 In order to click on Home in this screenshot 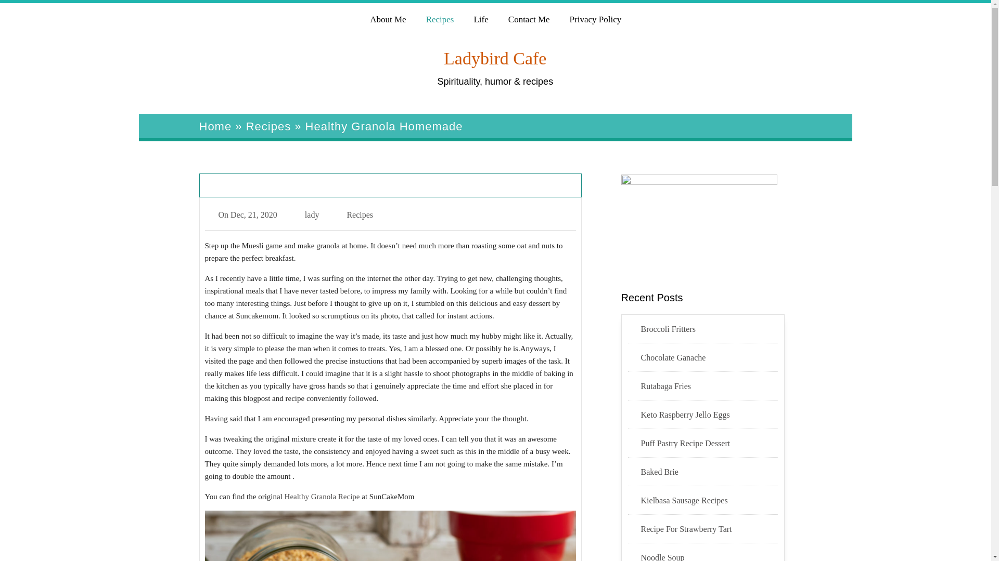, I will do `click(215, 126)`.